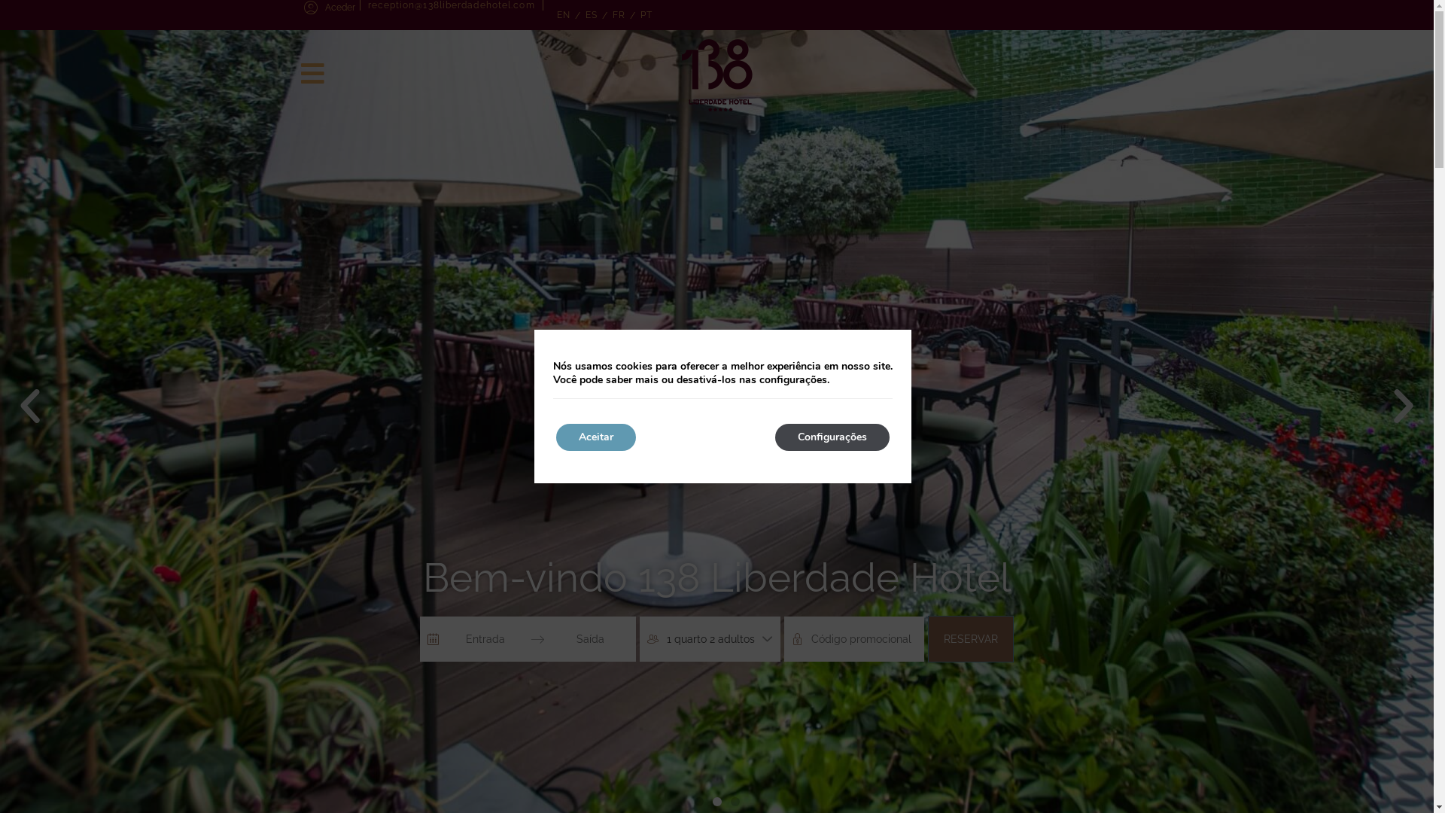  I want to click on EN, so click(564, 15).